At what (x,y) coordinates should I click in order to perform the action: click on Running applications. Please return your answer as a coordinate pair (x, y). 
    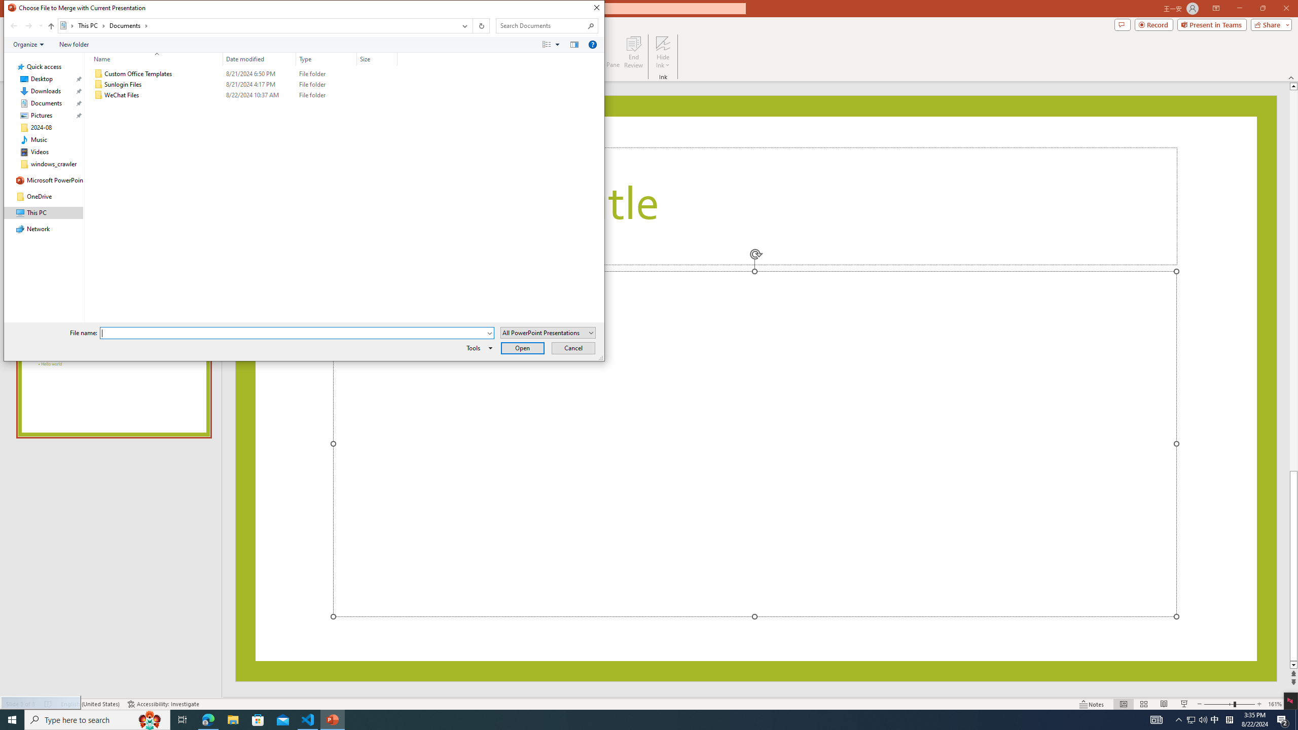
    Looking at the image, I should click on (631, 720).